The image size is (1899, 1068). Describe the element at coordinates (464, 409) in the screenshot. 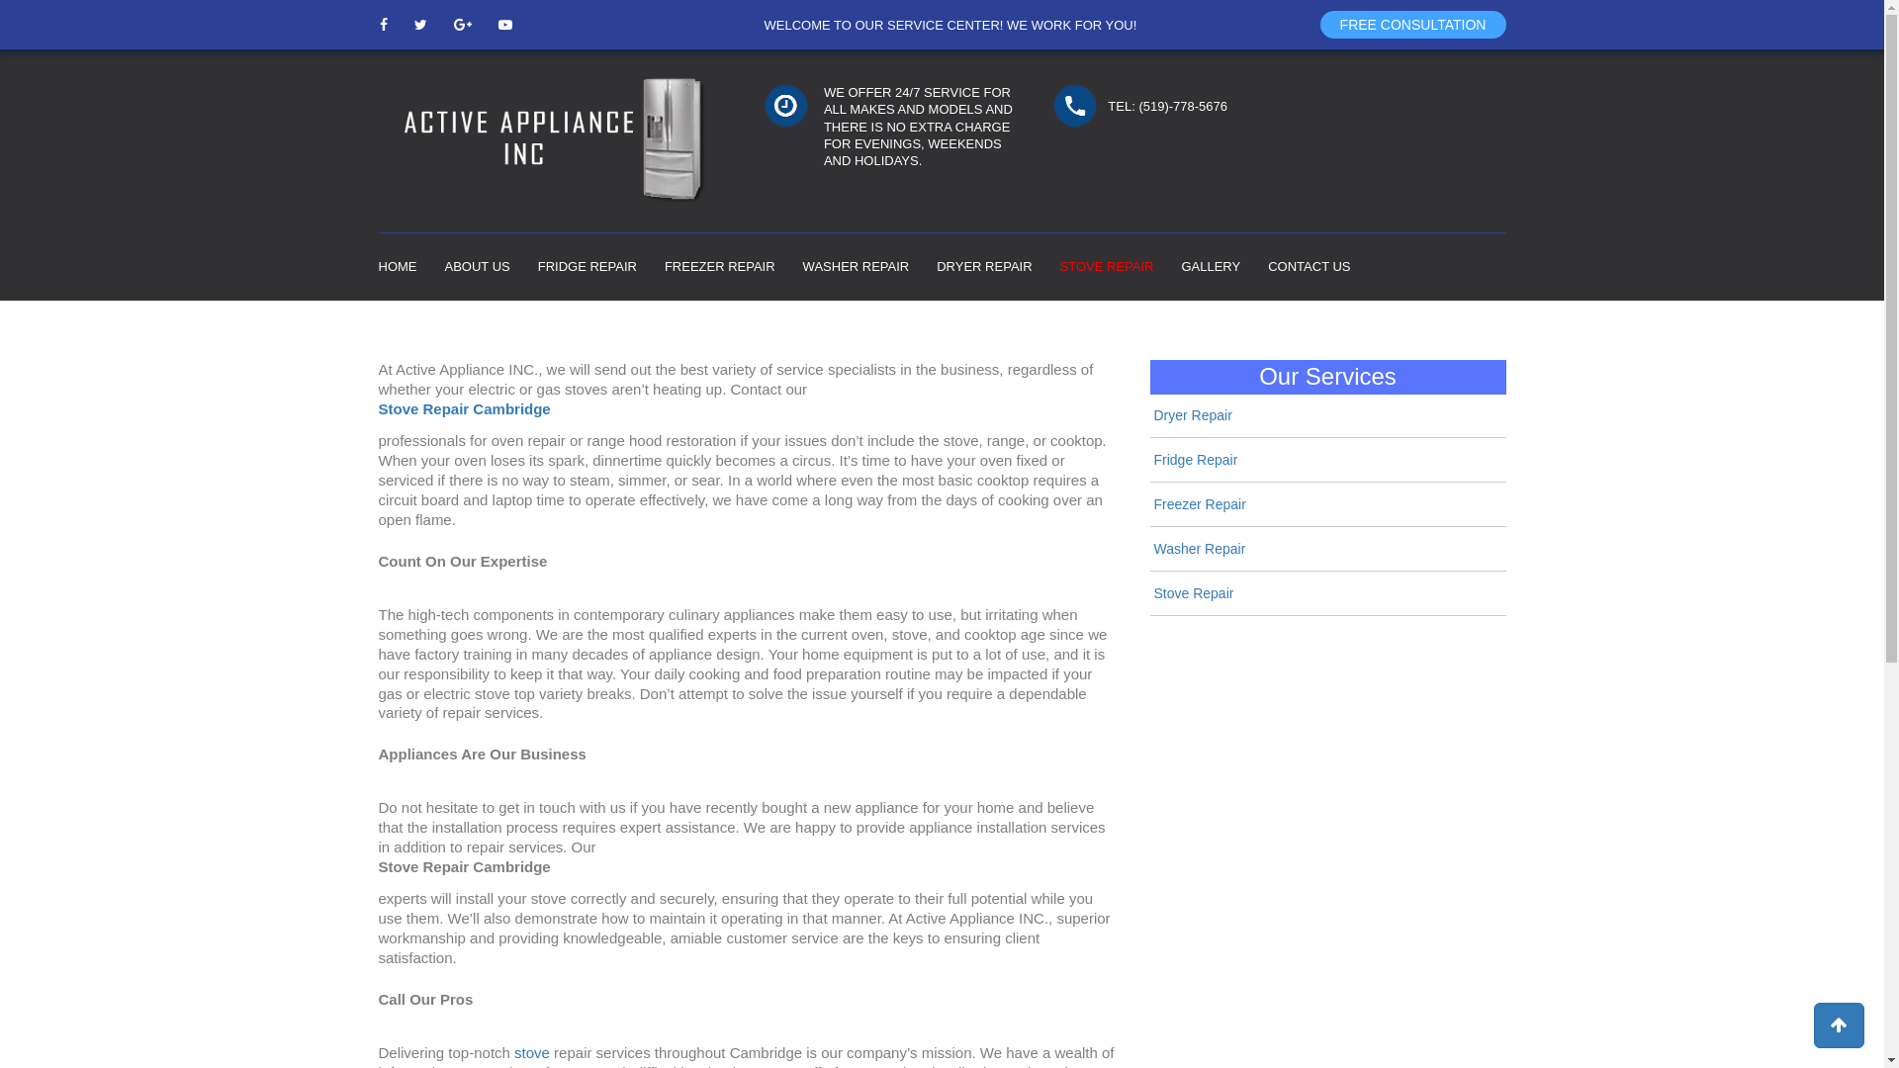

I see `Stove Repair Cambridge` at that location.